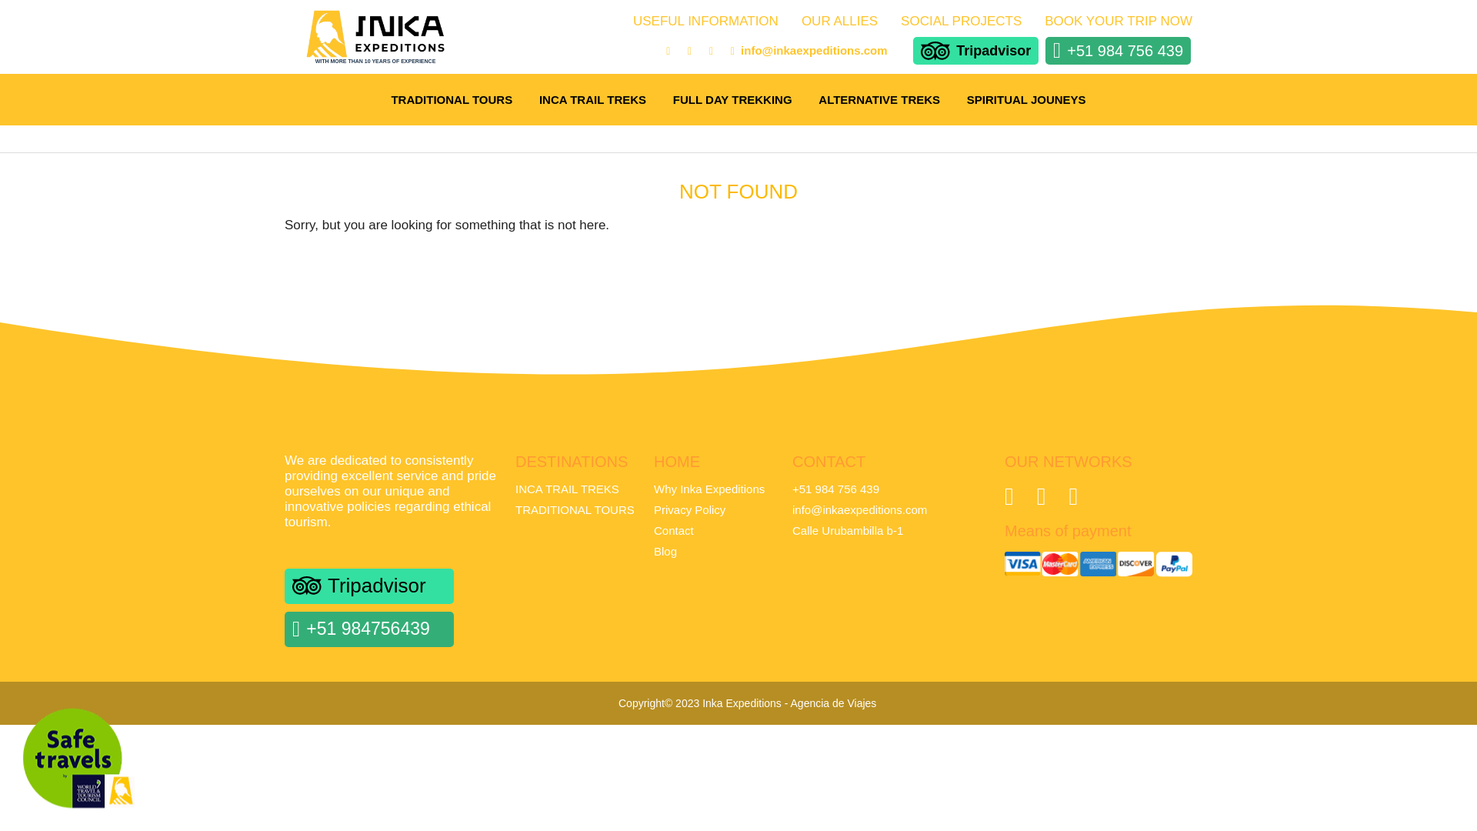  What do you see at coordinates (674, 530) in the screenshot?
I see `Contact` at bounding box center [674, 530].